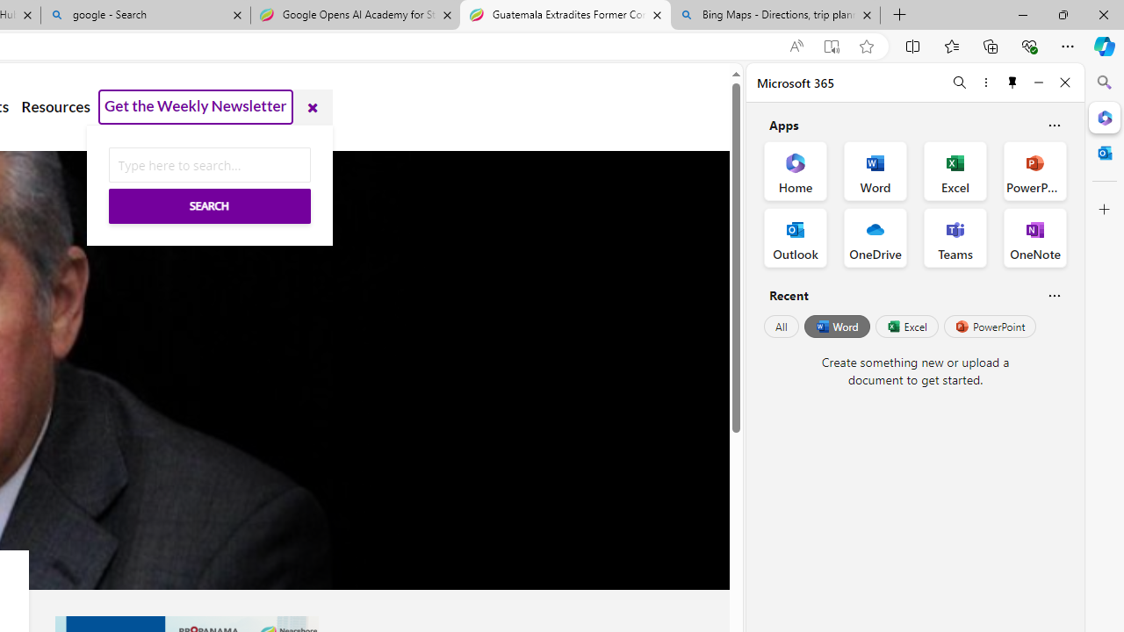 The image size is (1124, 632). What do you see at coordinates (55, 107) in the screenshot?
I see `Resources` at bounding box center [55, 107].